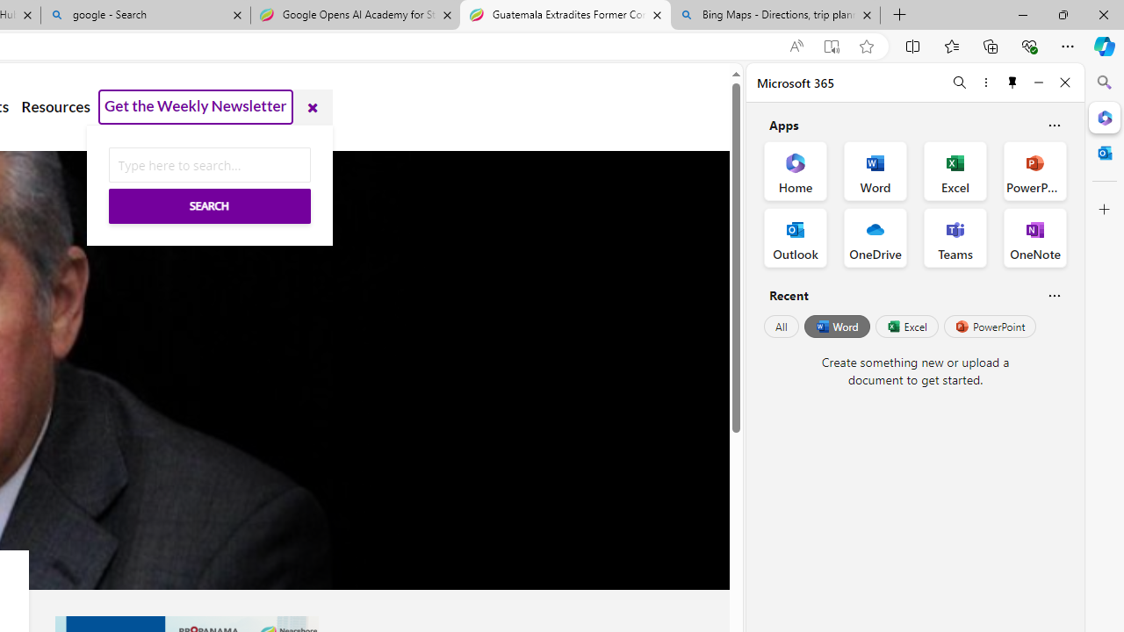 The image size is (1124, 632). What do you see at coordinates (55, 107) in the screenshot?
I see `Resources` at bounding box center [55, 107].